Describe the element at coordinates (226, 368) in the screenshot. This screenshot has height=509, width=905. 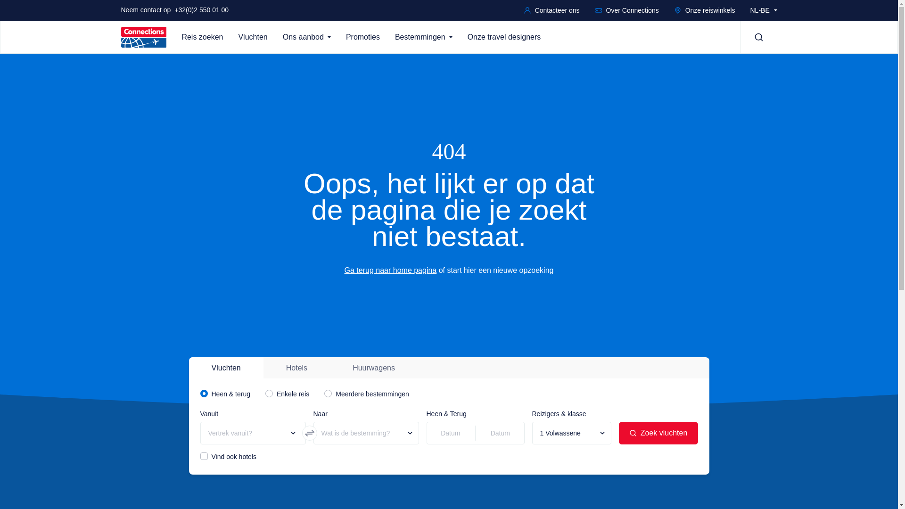
I see `Vluchten` at that location.